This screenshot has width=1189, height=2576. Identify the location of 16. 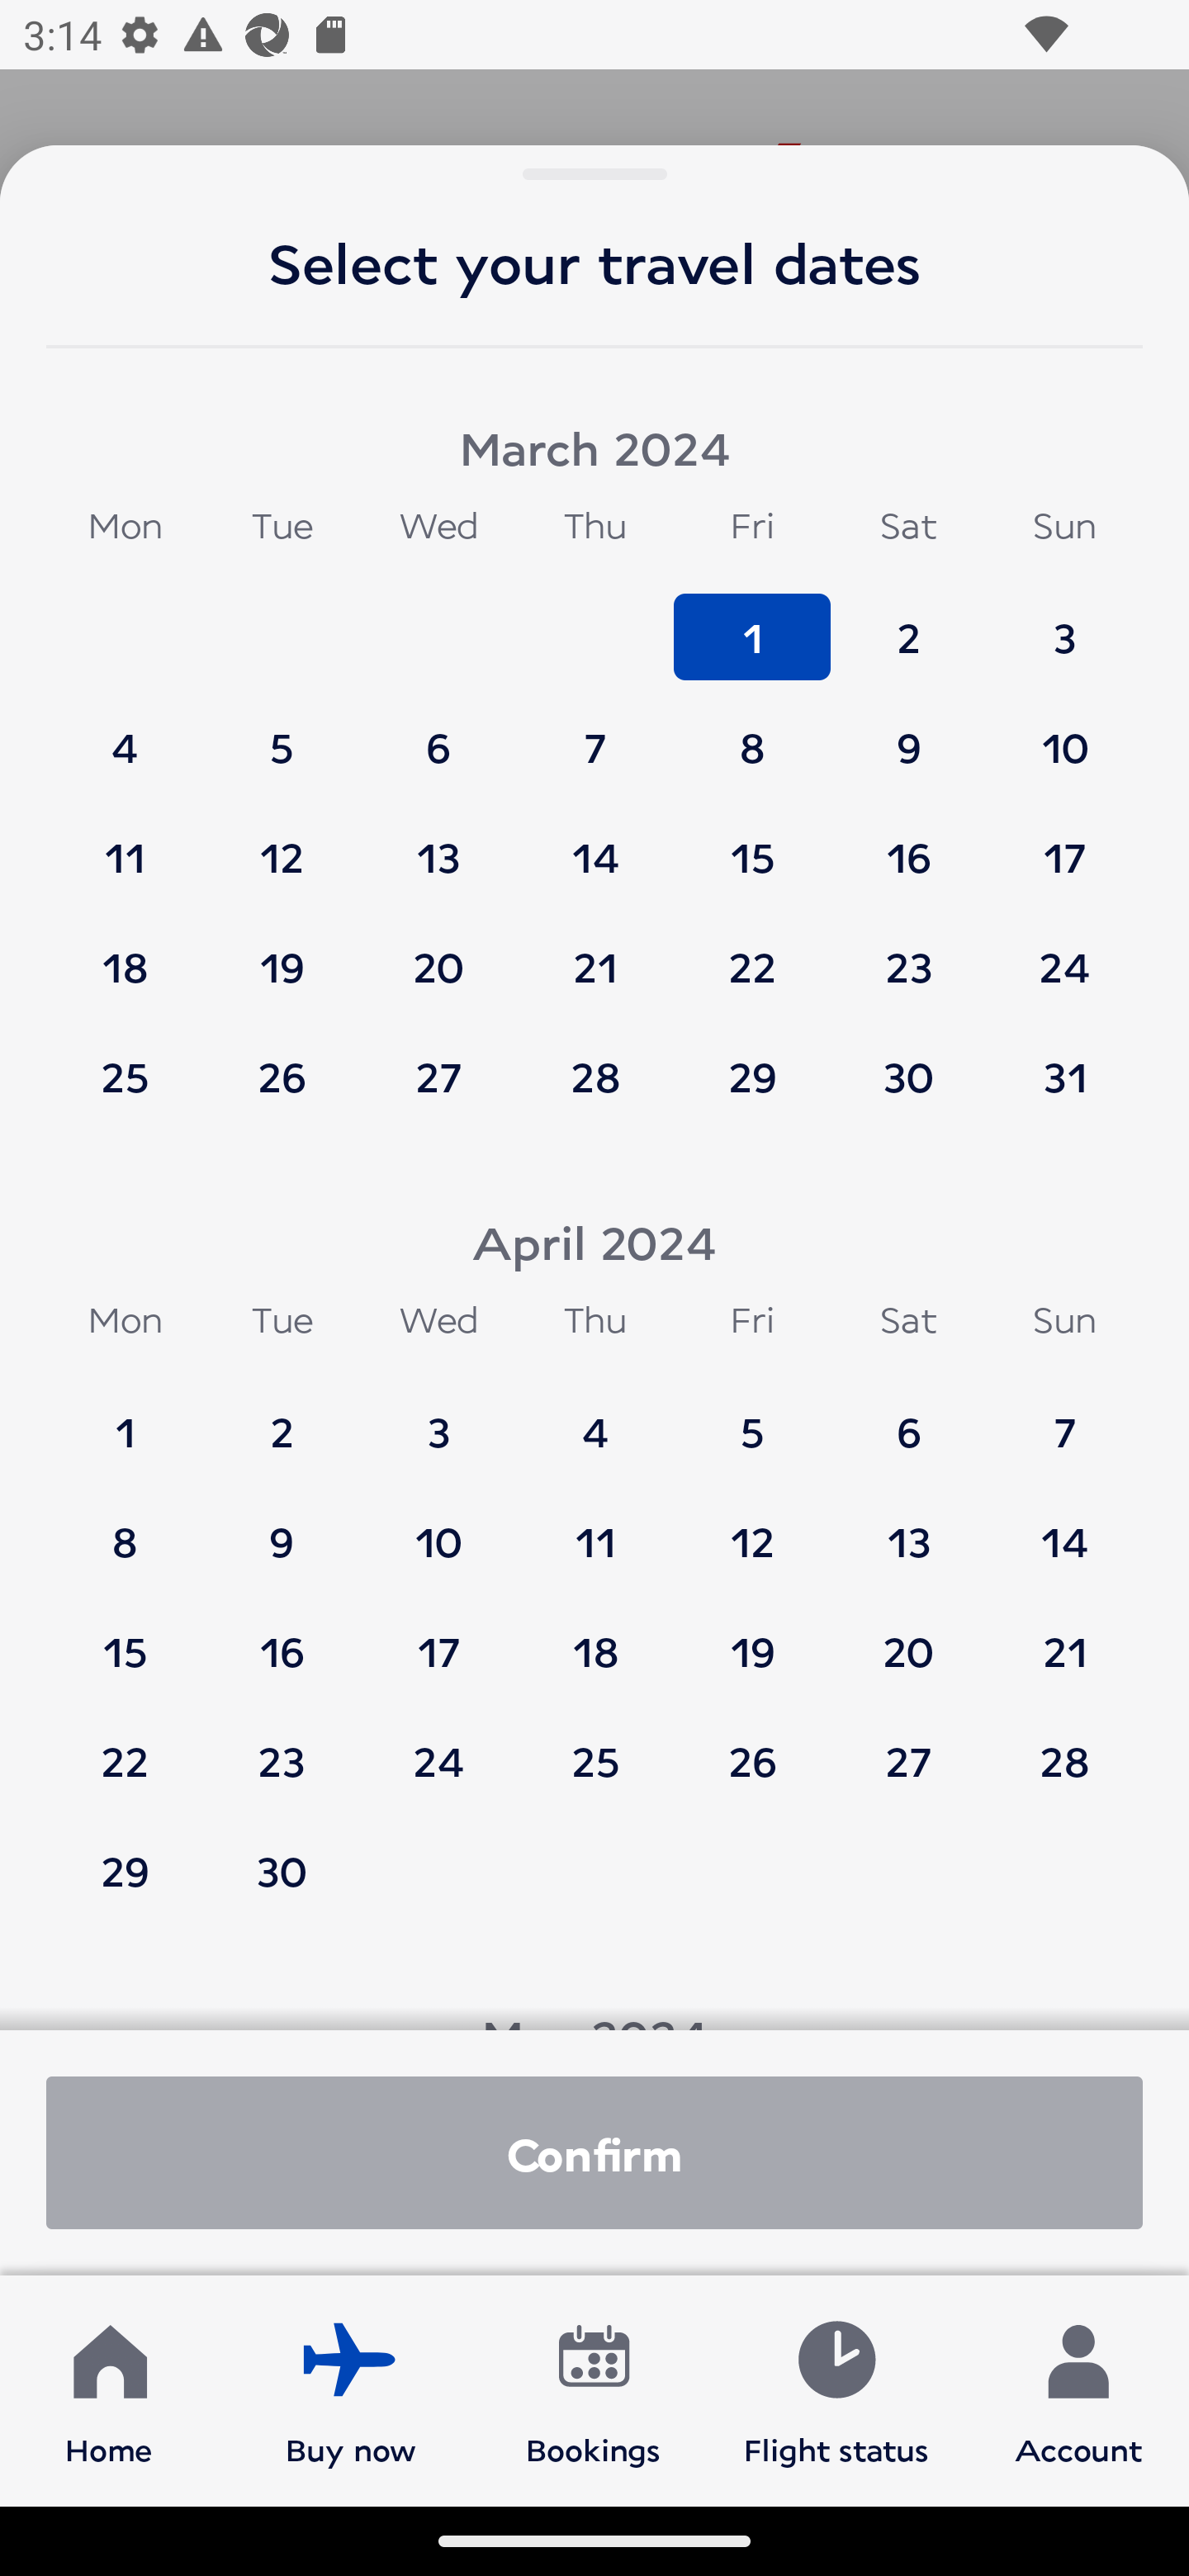
(908, 842).